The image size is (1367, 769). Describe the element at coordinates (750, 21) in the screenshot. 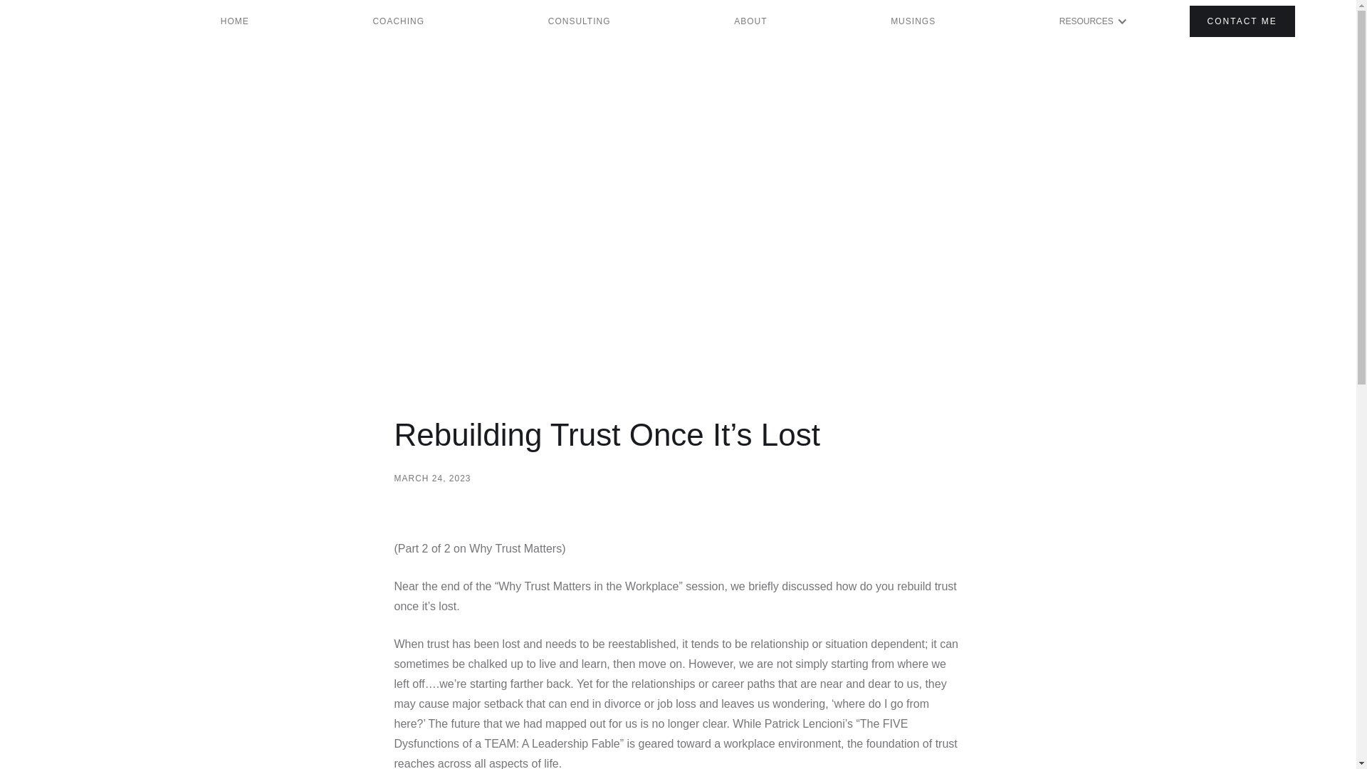

I see `ABOUT` at that location.